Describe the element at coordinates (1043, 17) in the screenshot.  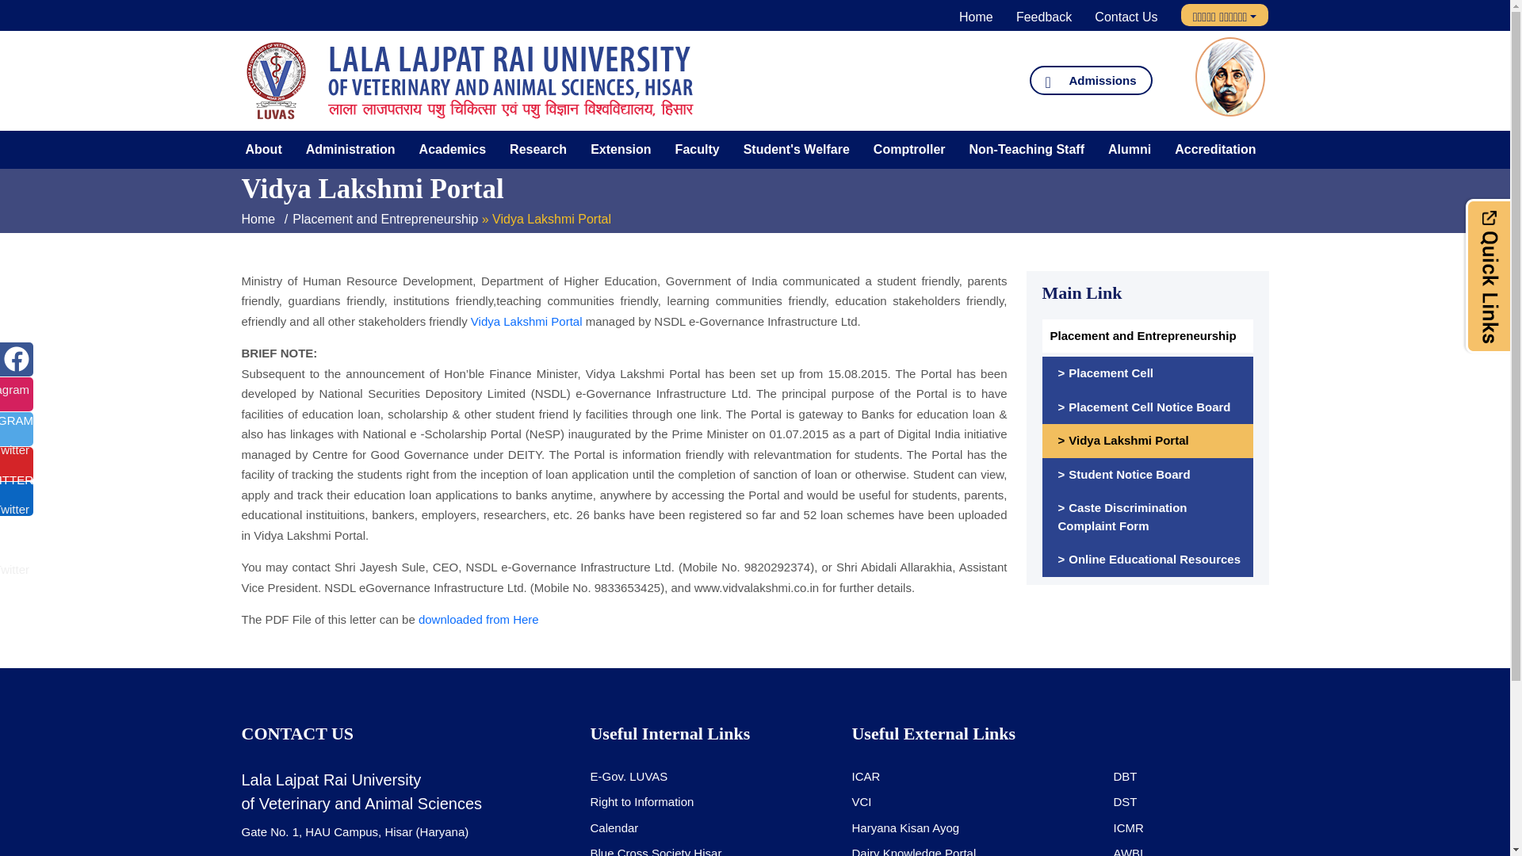
I see `Feedback` at that location.